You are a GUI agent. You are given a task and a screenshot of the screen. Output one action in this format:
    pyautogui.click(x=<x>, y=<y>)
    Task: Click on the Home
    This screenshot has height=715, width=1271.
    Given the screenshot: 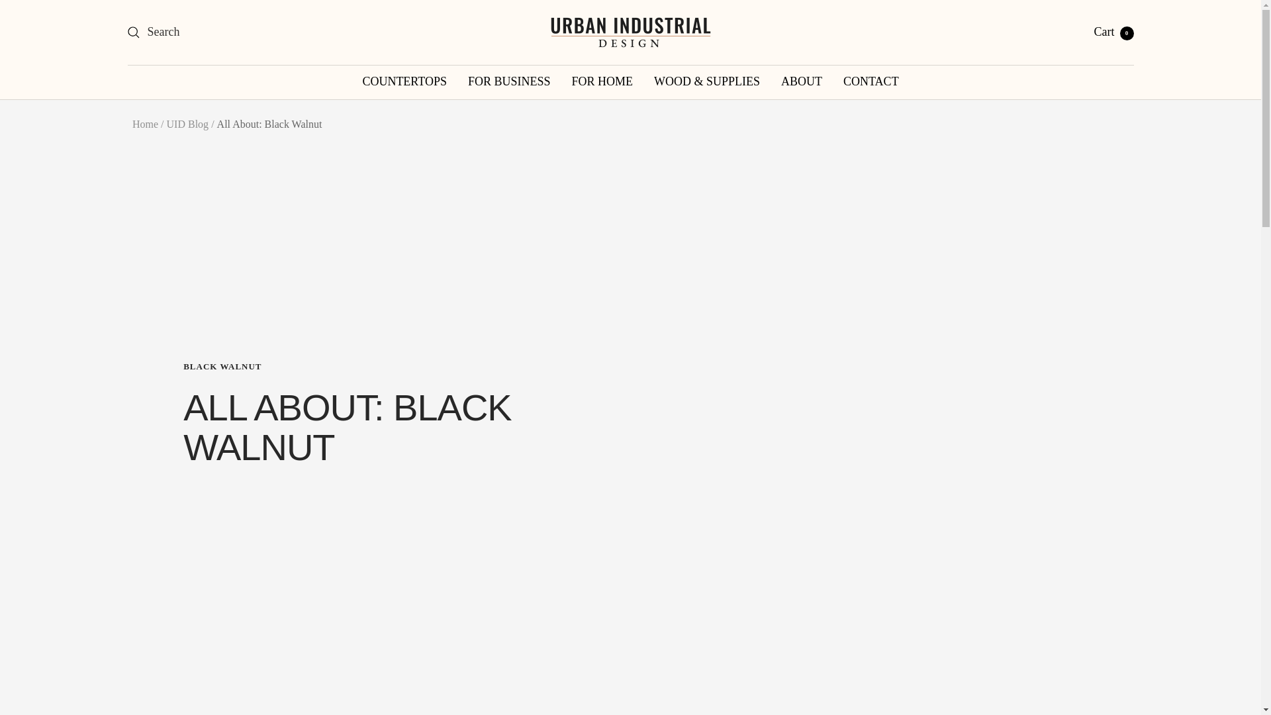 What is the action you would take?
    pyautogui.click(x=871, y=82)
    